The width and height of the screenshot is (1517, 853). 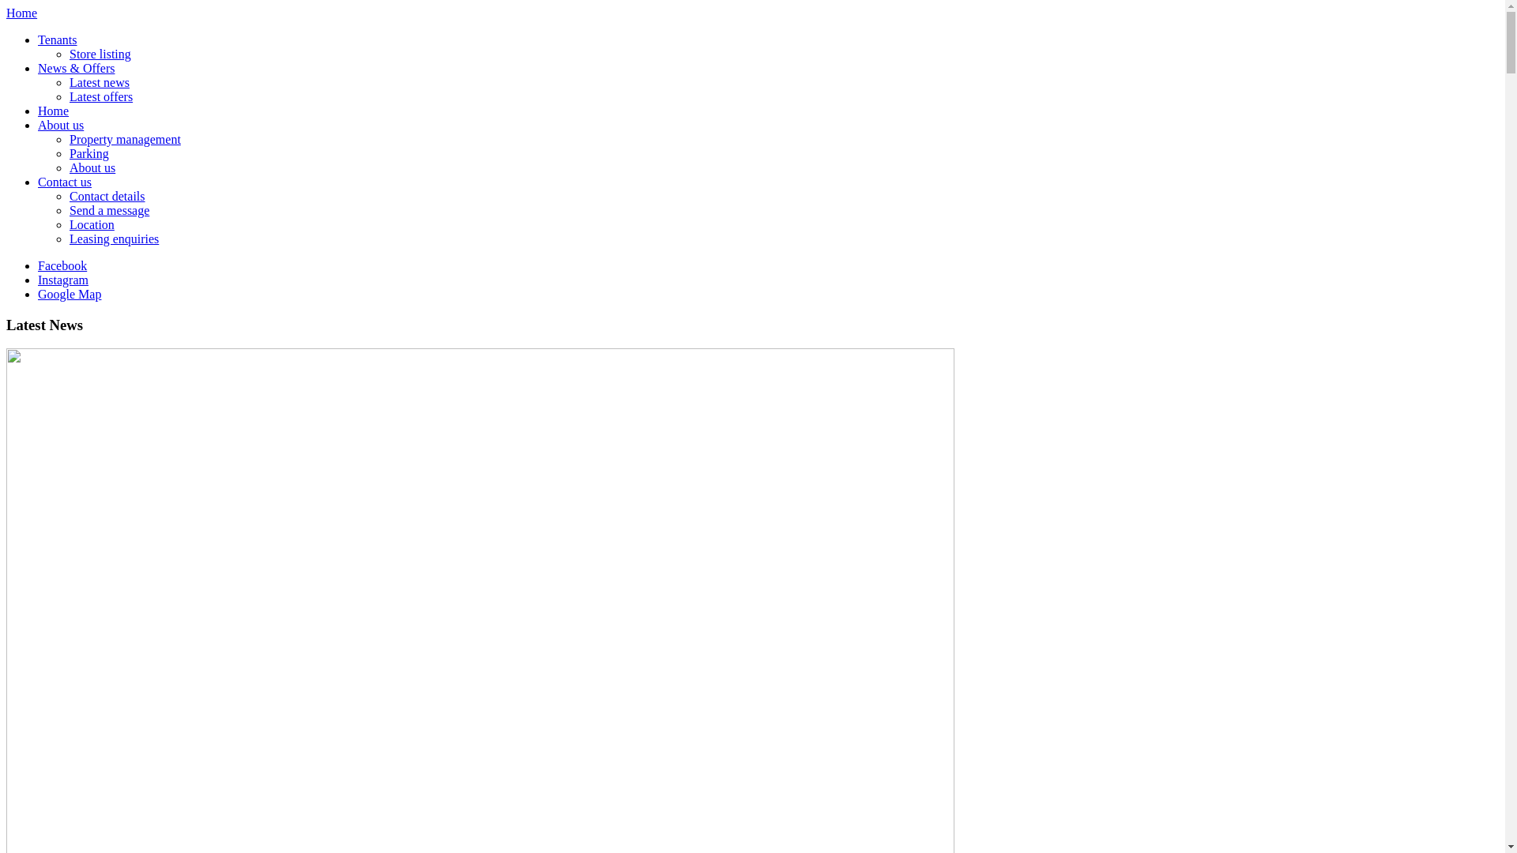 I want to click on Home, so click(x=22, y=13).